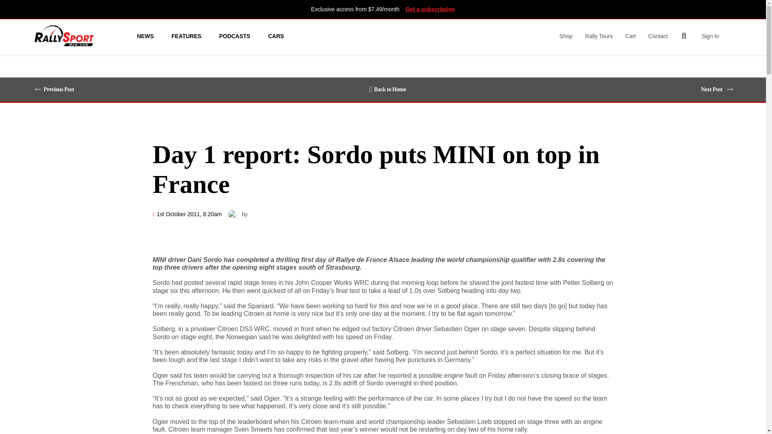 The height and width of the screenshot is (434, 772). I want to click on Back to Home, so click(387, 89).